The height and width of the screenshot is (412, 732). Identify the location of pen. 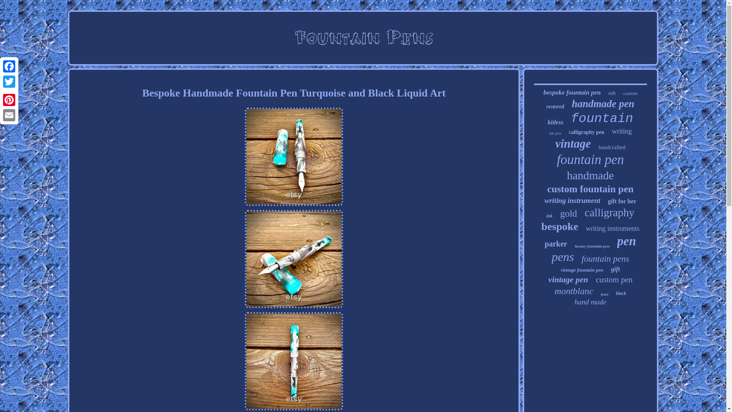
(626, 241).